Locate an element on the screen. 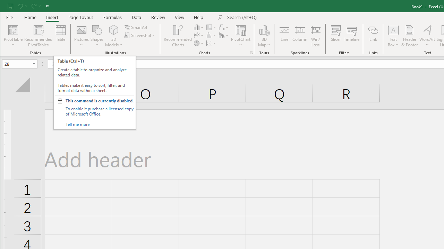 The height and width of the screenshot is (249, 444). PivotChart is located at coordinates (241, 30).